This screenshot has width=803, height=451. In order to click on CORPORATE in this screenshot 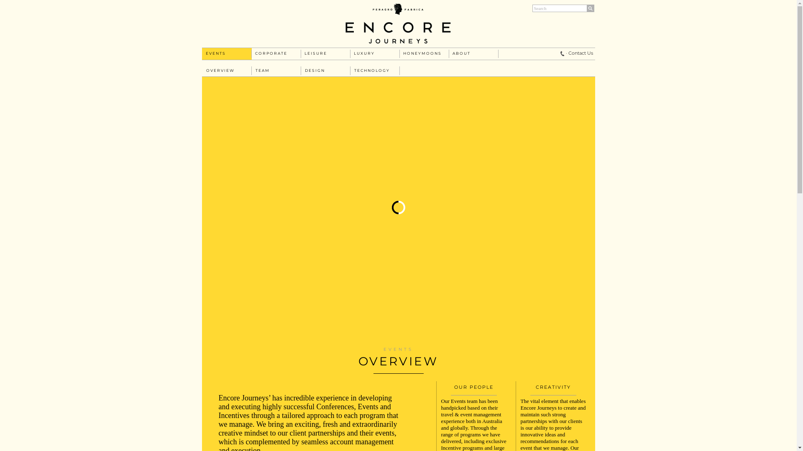, I will do `click(266, 53)`.